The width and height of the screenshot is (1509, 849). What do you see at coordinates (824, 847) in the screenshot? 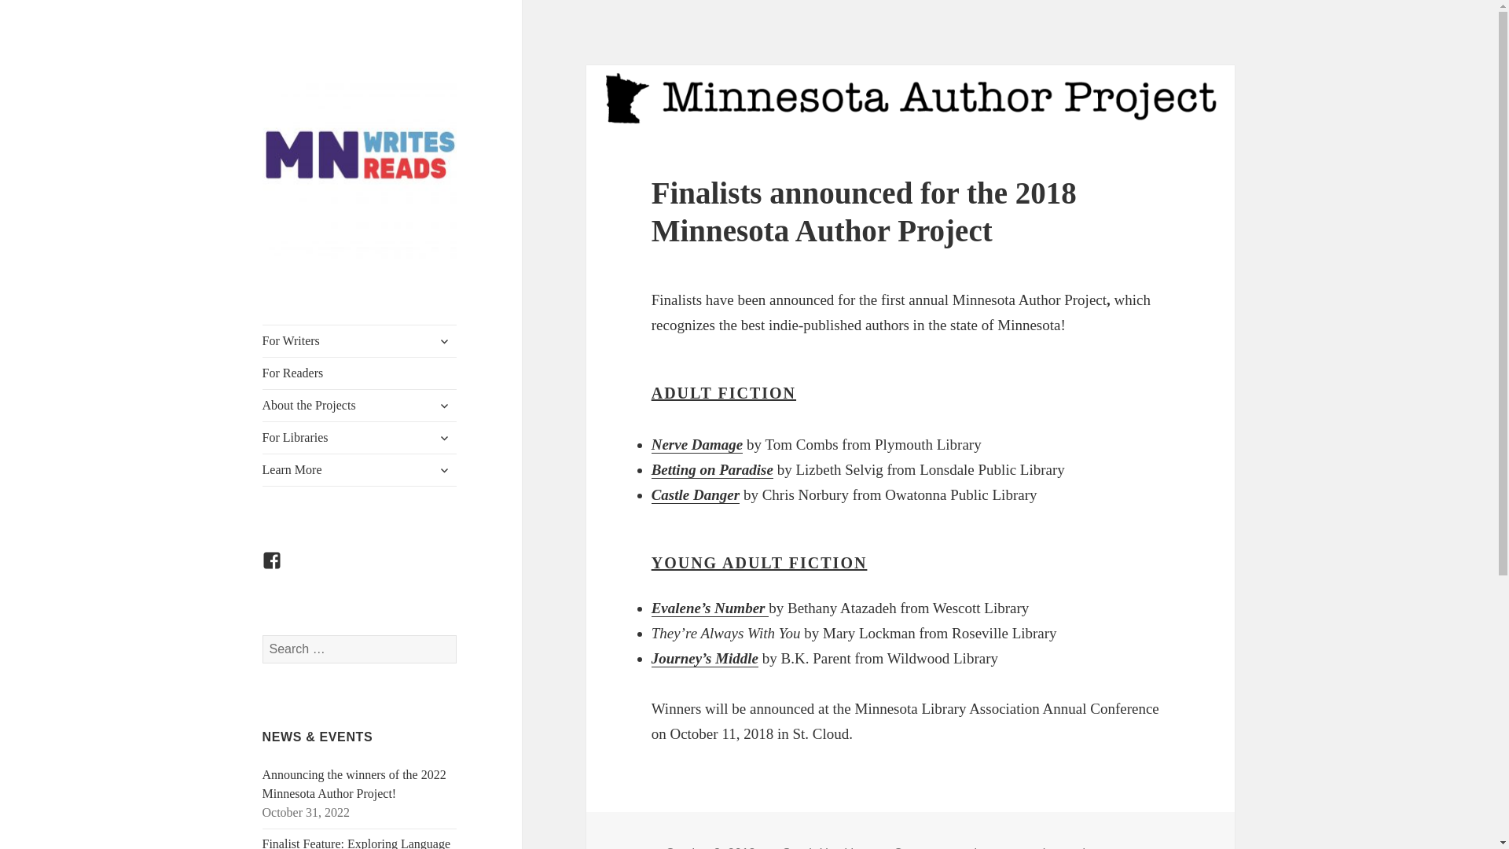
I see `Sarah Hawkins` at bounding box center [824, 847].